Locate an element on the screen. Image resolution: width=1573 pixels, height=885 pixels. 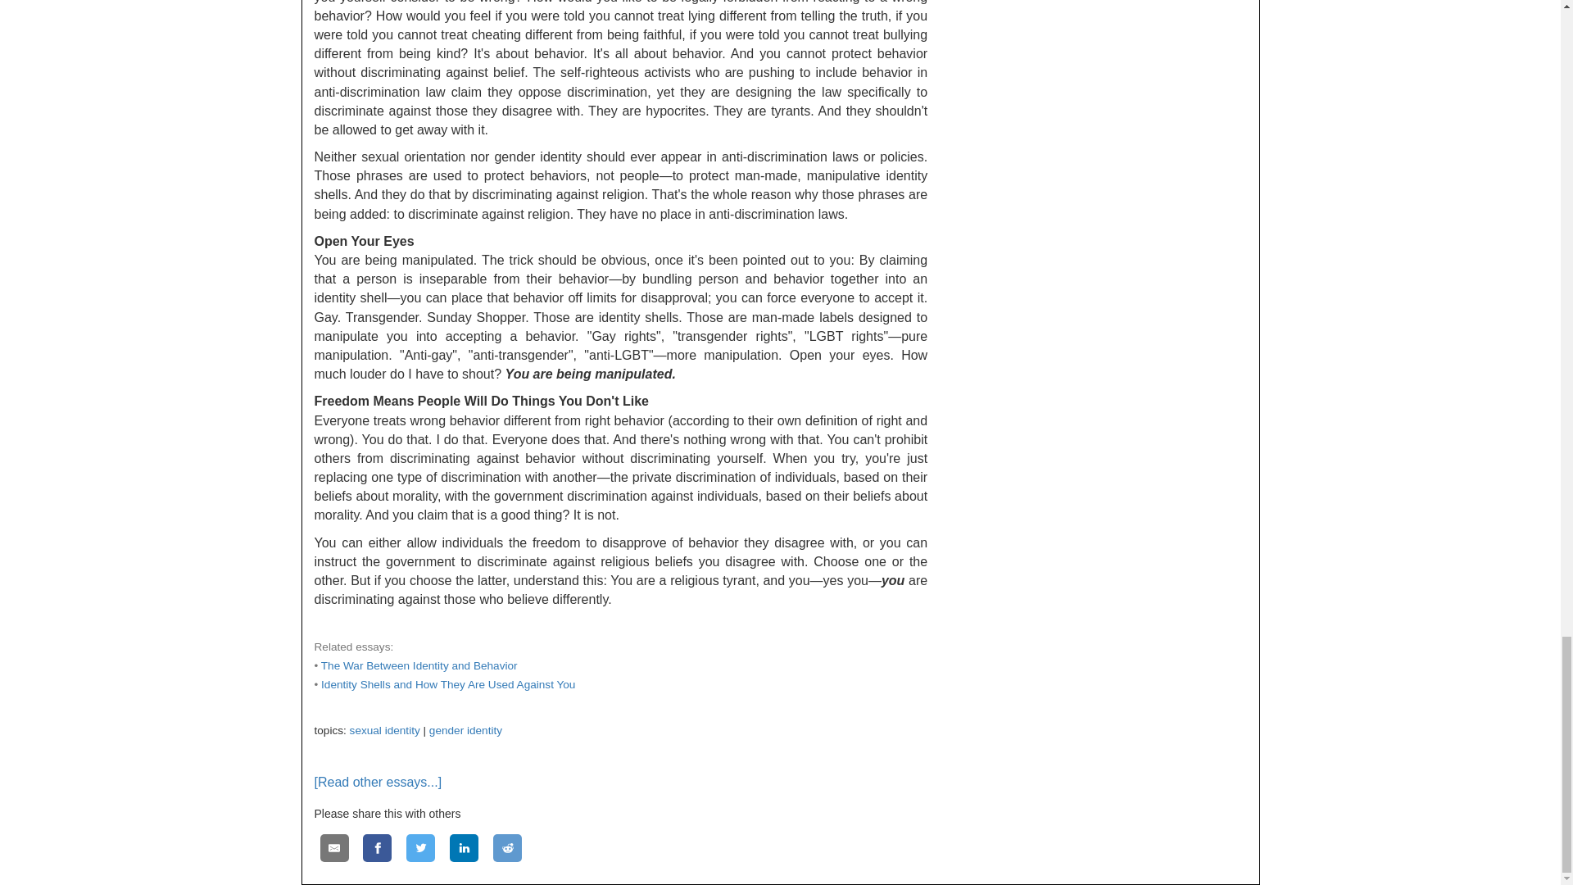
sexual identity is located at coordinates (384, 730).